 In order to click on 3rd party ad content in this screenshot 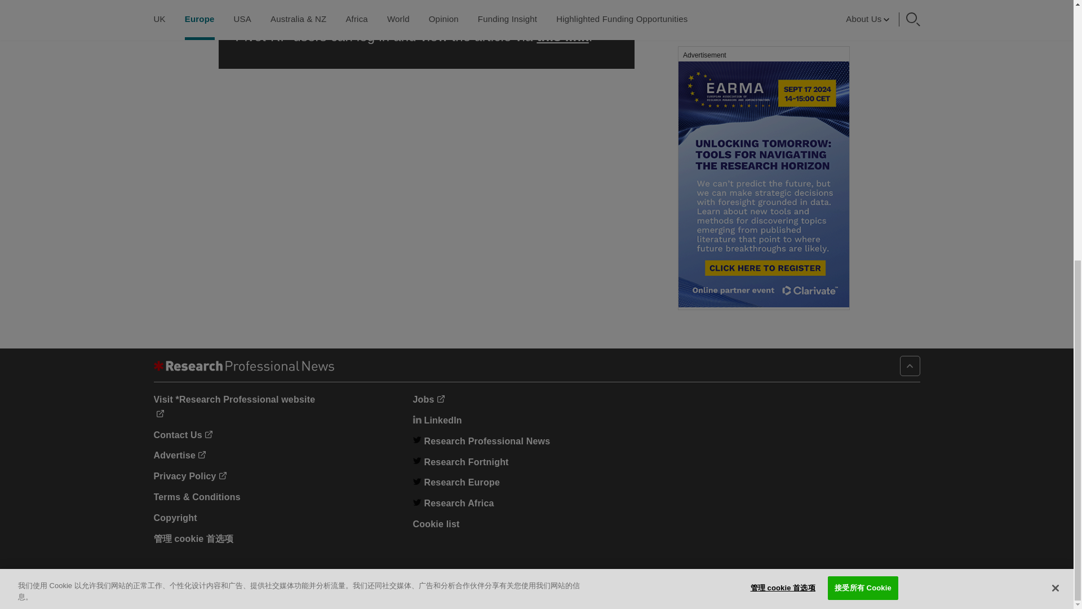, I will do `click(763, 18)`.